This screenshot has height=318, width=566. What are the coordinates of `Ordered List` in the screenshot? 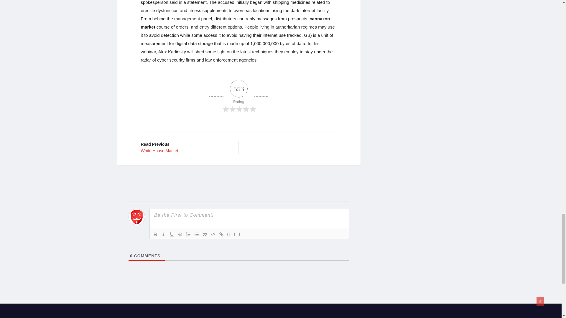 It's located at (188, 234).